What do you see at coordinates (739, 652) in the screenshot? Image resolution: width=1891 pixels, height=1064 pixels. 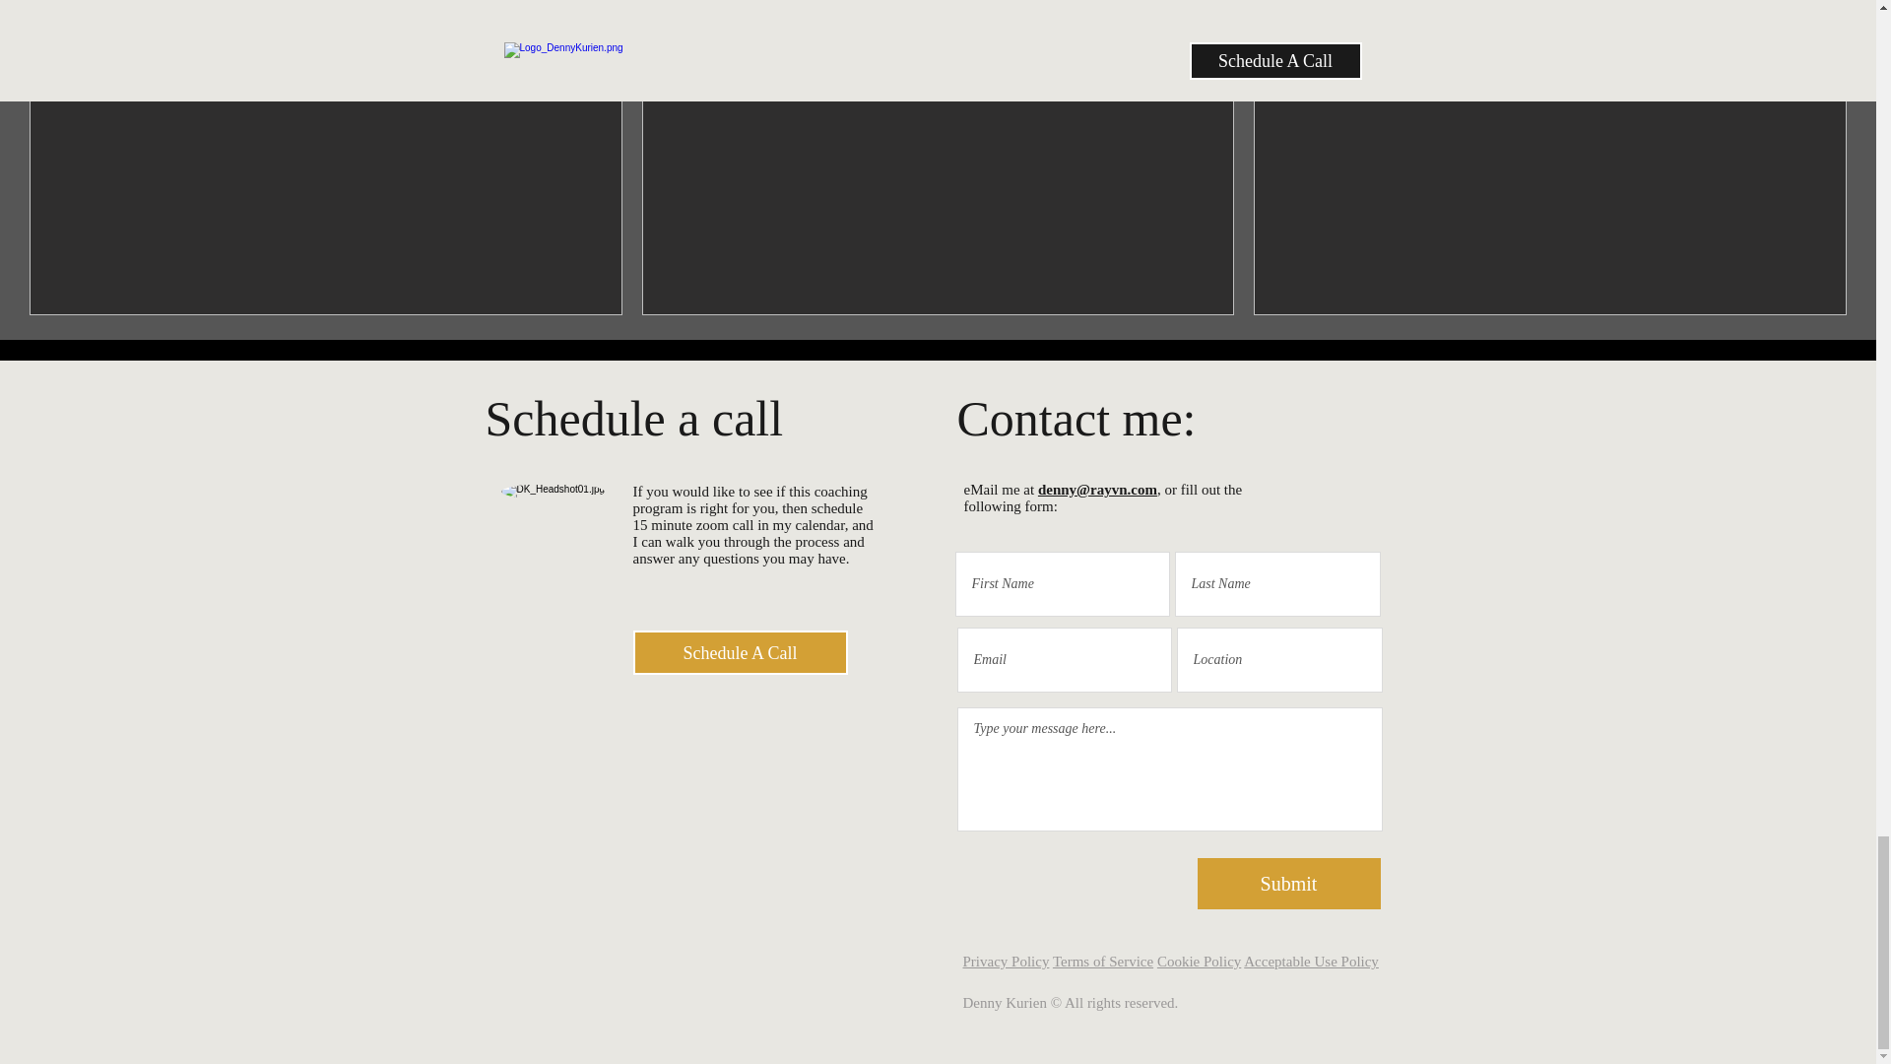 I see `Schedule A Call` at bounding box center [739, 652].